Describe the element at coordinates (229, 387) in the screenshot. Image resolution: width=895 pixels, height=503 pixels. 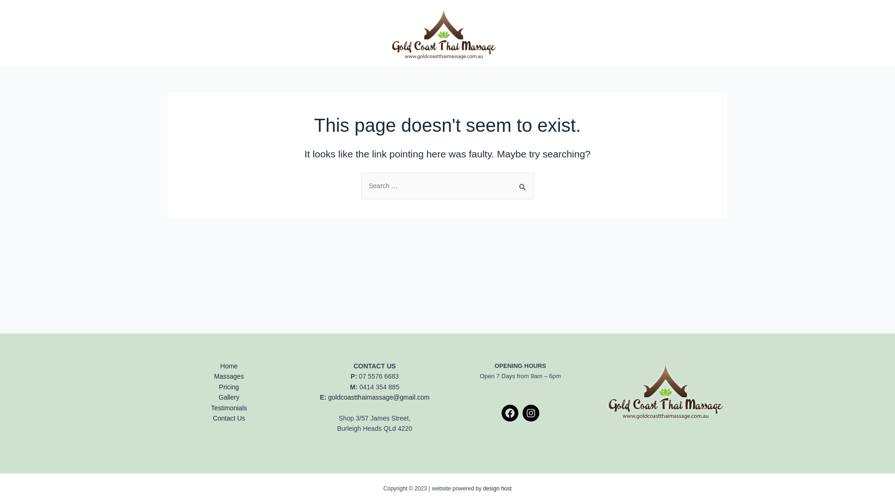
I see `Pricing` at that location.